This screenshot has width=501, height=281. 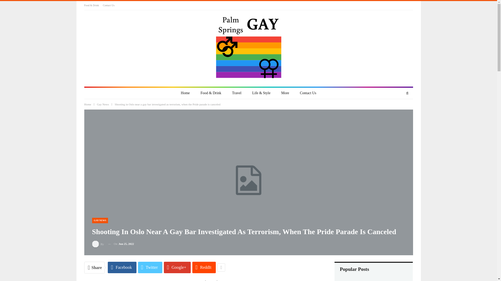 I want to click on Contact Us, so click(x=308, y=93).